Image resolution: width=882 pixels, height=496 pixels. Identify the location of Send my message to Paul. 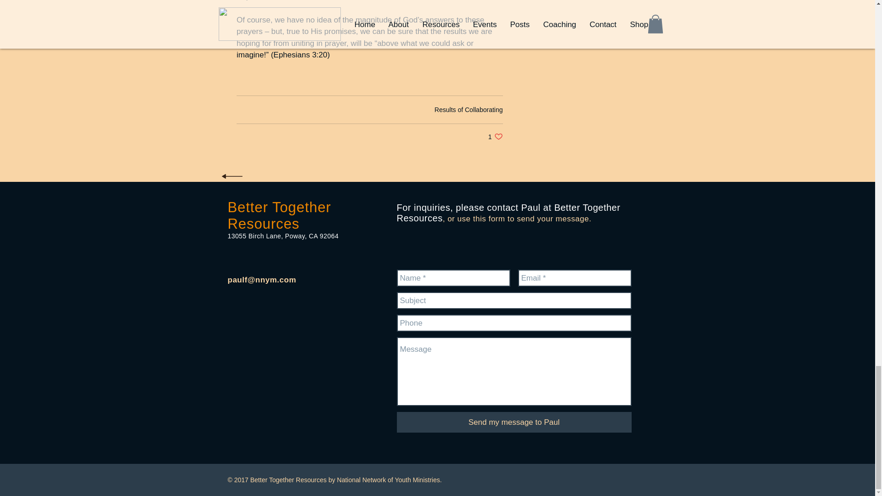
(495, 136).